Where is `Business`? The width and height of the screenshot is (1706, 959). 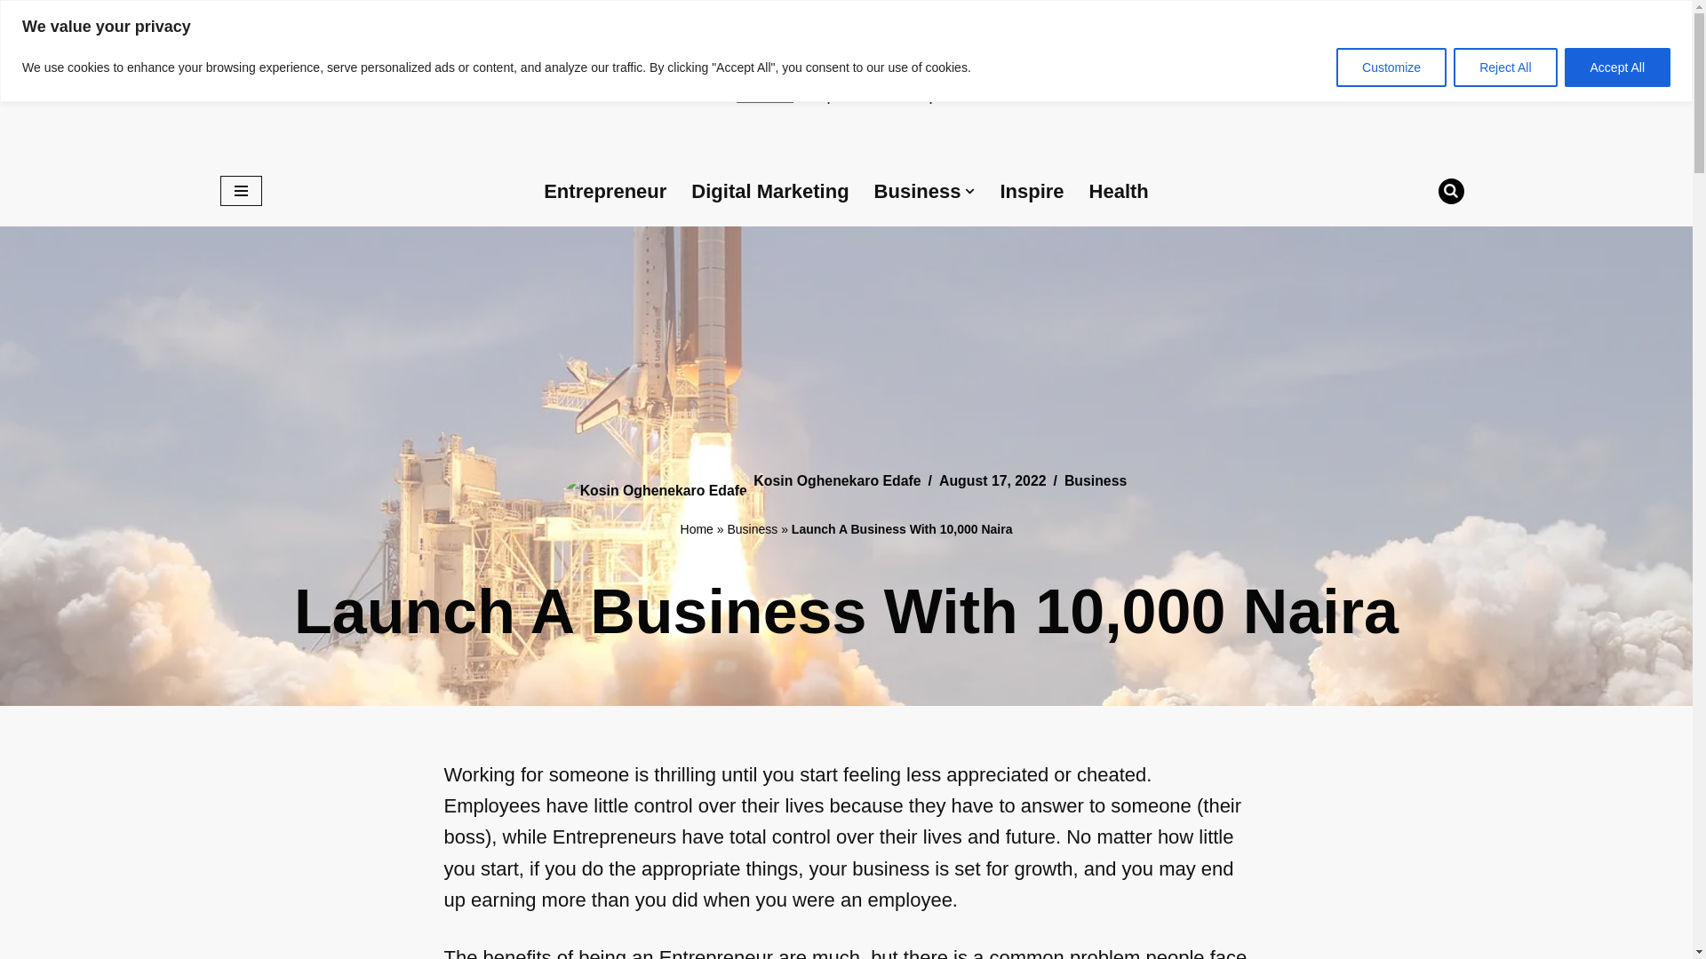 Business is located at coordinates (1031, 190).